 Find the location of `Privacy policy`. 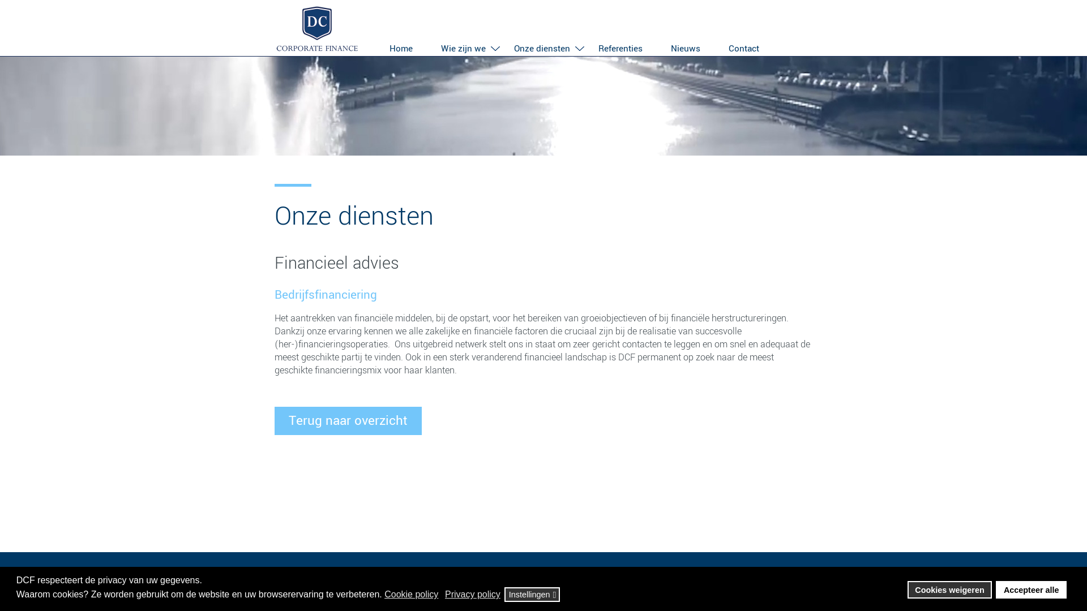

Privacy policy is located at coordinates (473, 595).